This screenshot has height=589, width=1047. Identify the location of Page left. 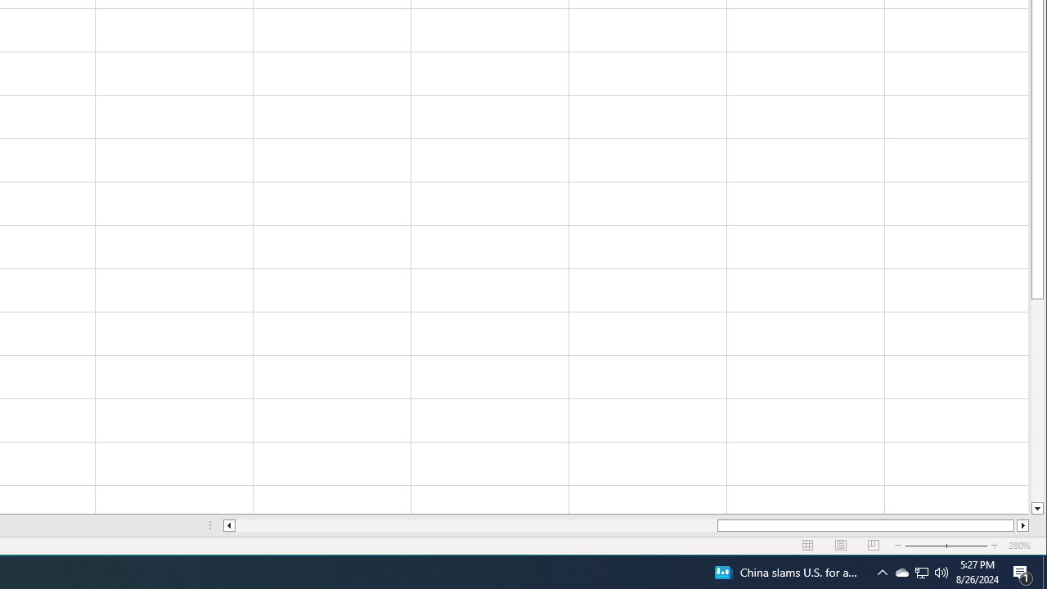
(882, 573).